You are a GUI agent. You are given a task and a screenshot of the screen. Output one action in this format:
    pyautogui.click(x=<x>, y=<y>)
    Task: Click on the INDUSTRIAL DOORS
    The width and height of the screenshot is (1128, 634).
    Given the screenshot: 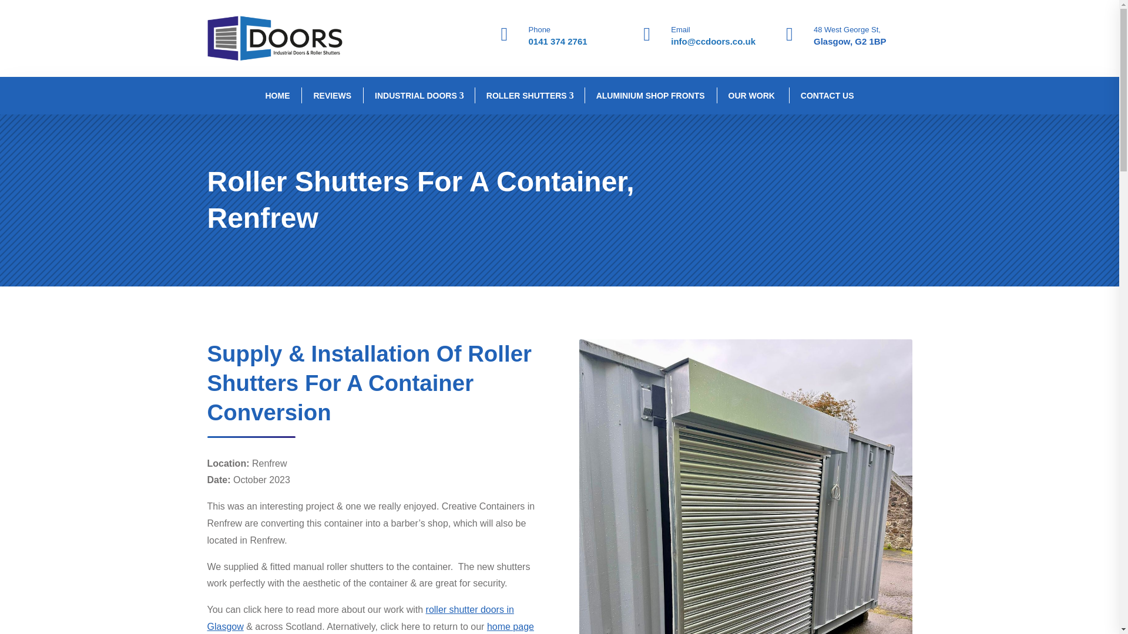 What is the action you would take?
    pyautogui.click(x=419, y=95)
    